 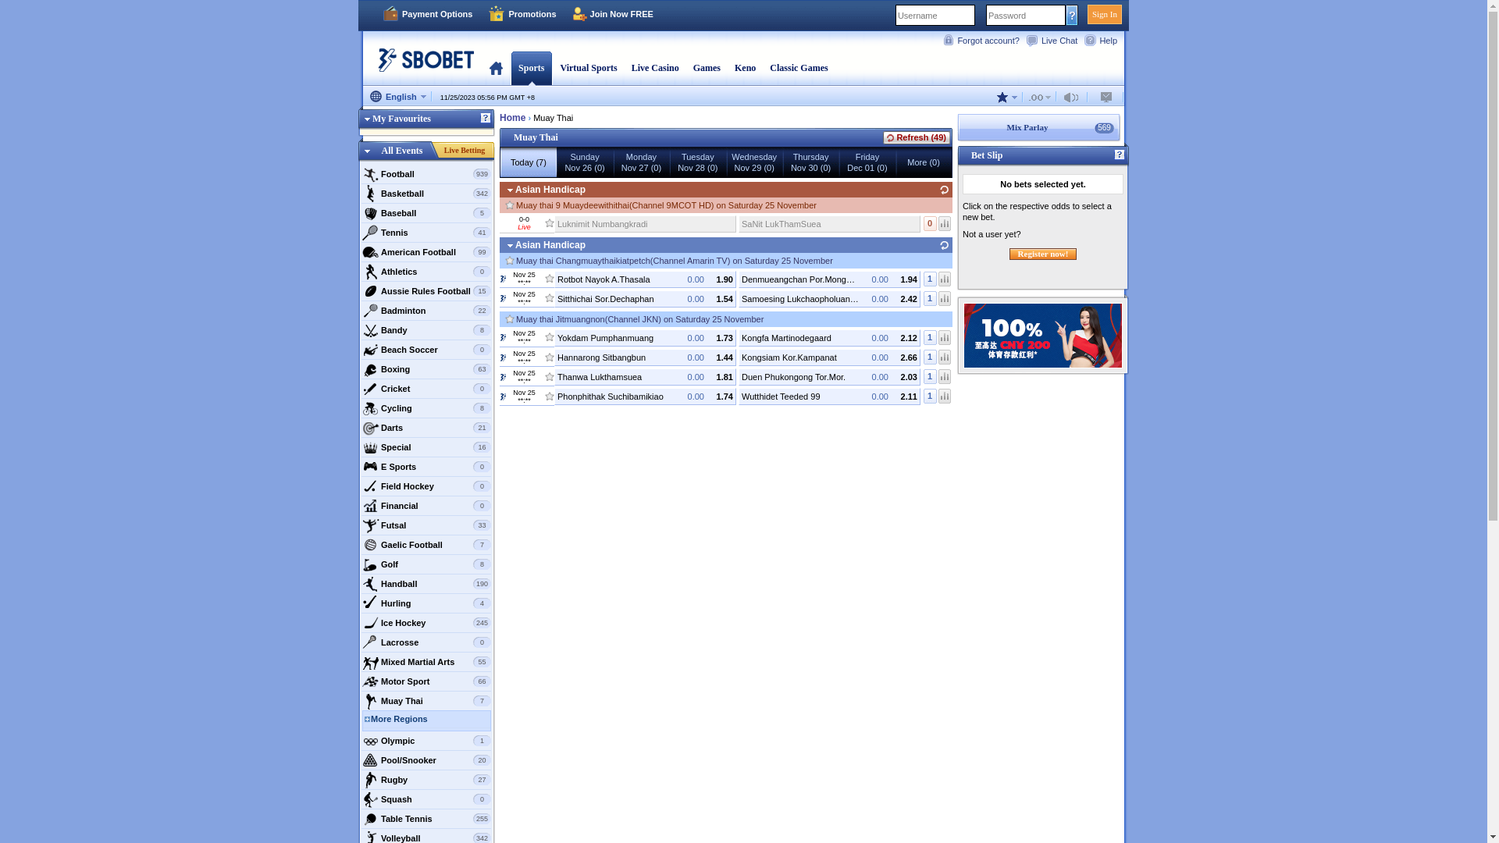 I want to click on Today (7), so click(x=529, y=162).